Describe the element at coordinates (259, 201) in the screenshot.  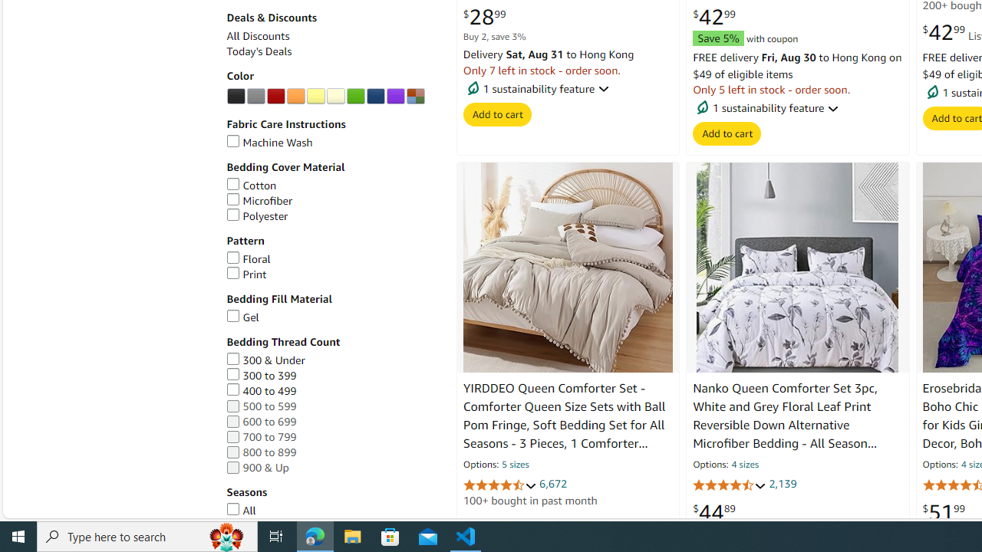
I see `Microfiber` at that location.